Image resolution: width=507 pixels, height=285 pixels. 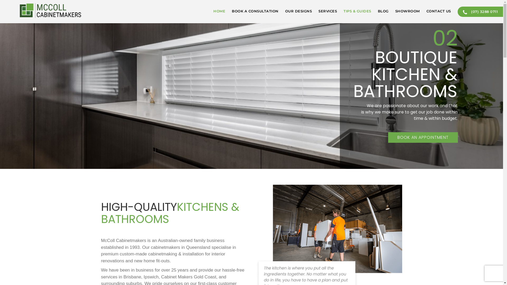 What do you see at coordinates (216, 11) in the screenshot?
I see `HOME` at bounding box center [216, 11].